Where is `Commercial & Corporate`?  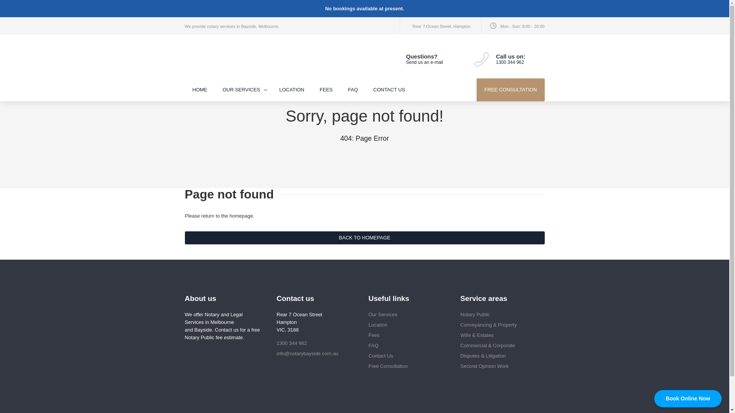
Commercial & Corporate is located at coordinates (498, 346).